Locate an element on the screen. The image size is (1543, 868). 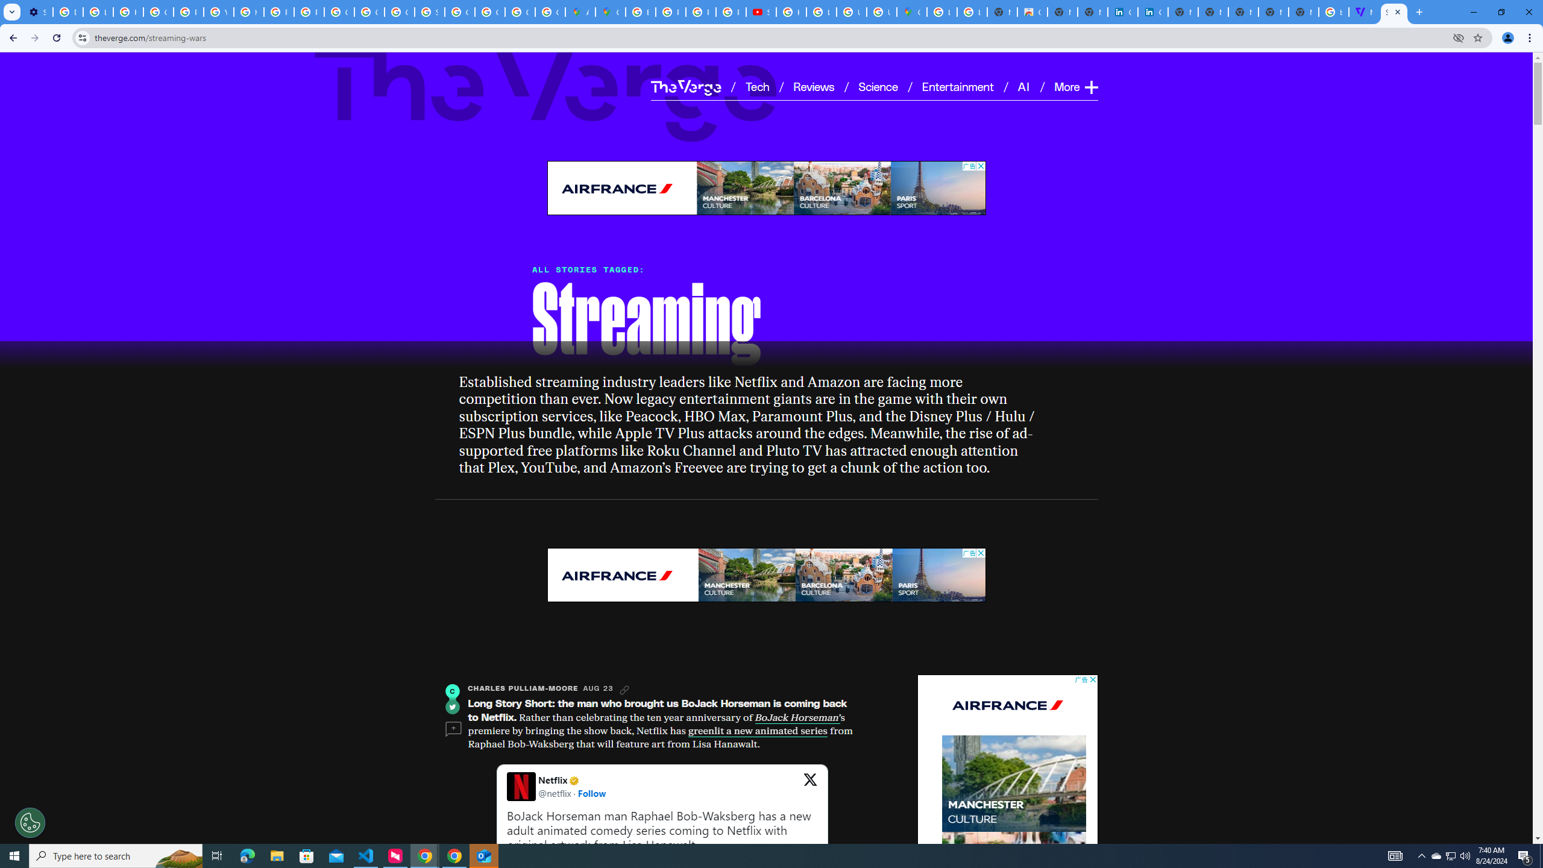
Comments is located at coordinates (453, 729).